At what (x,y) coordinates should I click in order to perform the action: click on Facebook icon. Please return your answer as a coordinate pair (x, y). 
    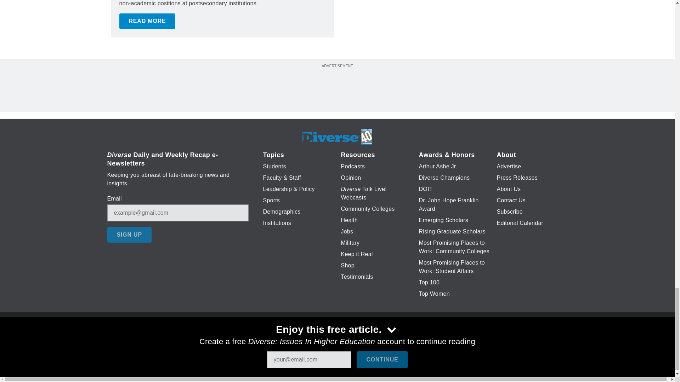
    Looking at the image, I should click on (297, 339).